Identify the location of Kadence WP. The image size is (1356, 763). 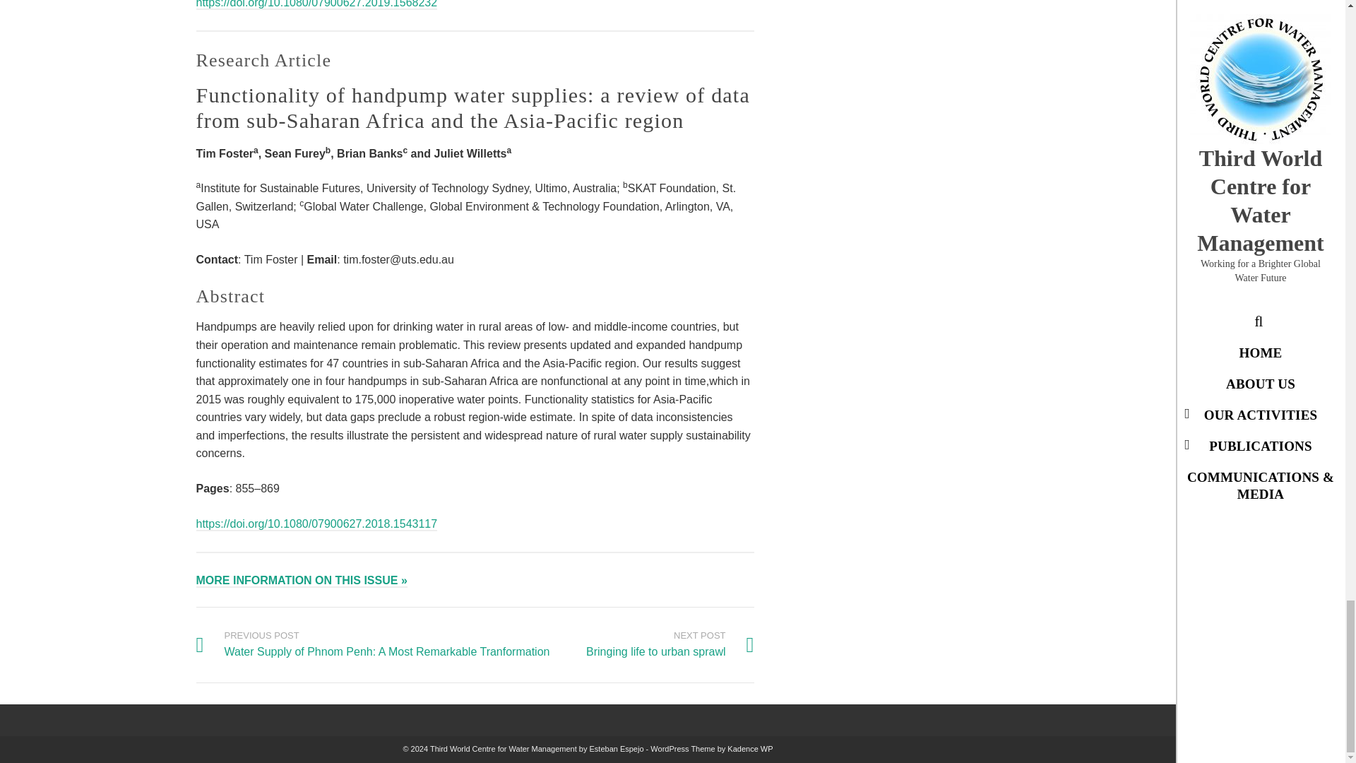
(750, 749).